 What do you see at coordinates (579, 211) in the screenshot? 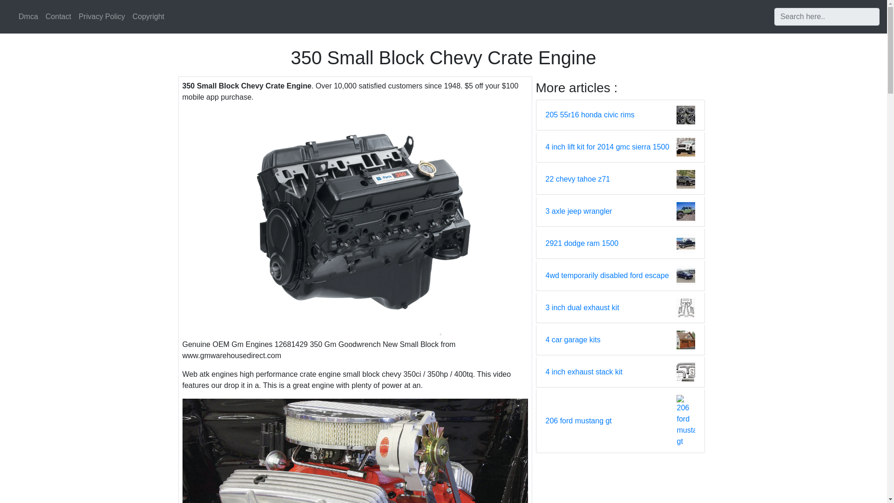
I see `3 axle jeep wrangler` at bounding box center [579, 211].